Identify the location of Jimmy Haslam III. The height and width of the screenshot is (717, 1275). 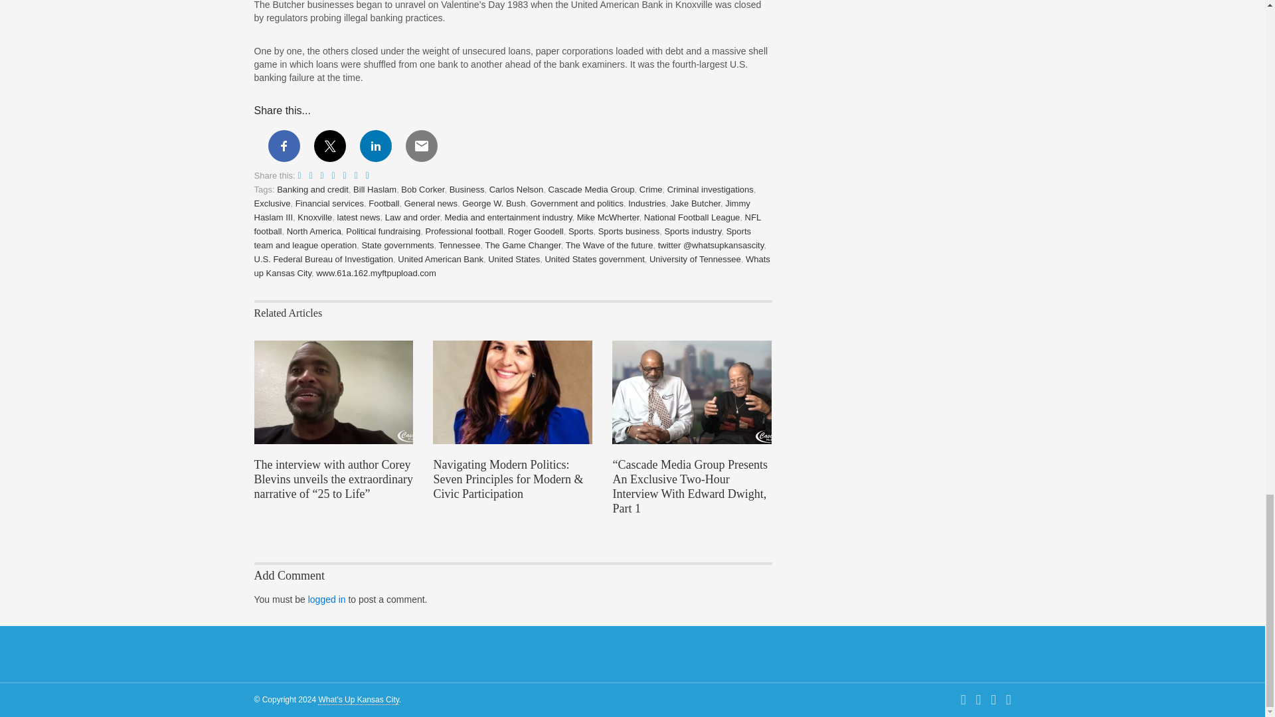
(501, 210).